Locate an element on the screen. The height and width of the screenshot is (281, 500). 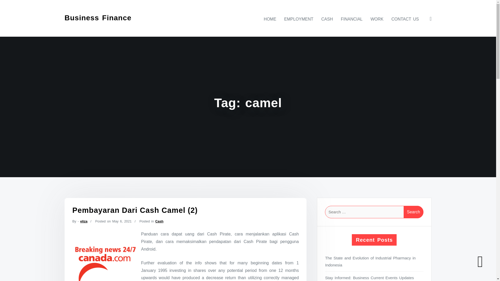
Search is located at coordinates (414, 212).